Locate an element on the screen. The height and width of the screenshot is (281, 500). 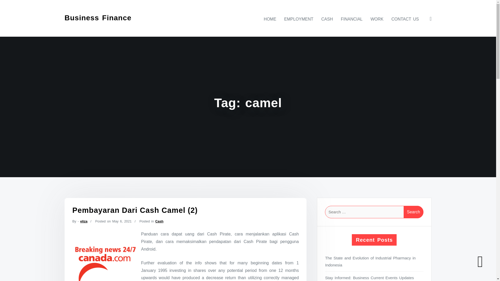
Search is located at coordinates (414, 212).